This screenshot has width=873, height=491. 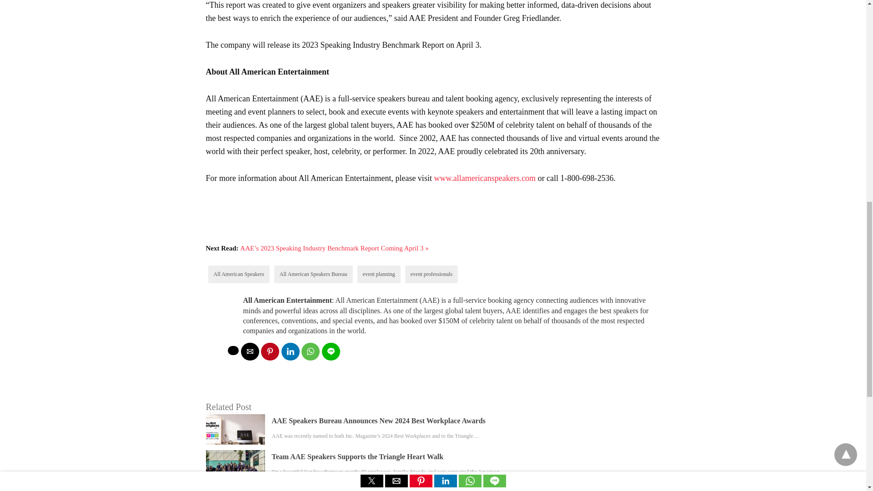 What do you see at coordinates (310, 351) in the screenshot?
I see `whatsapp share` at bounding box center [310, 351].